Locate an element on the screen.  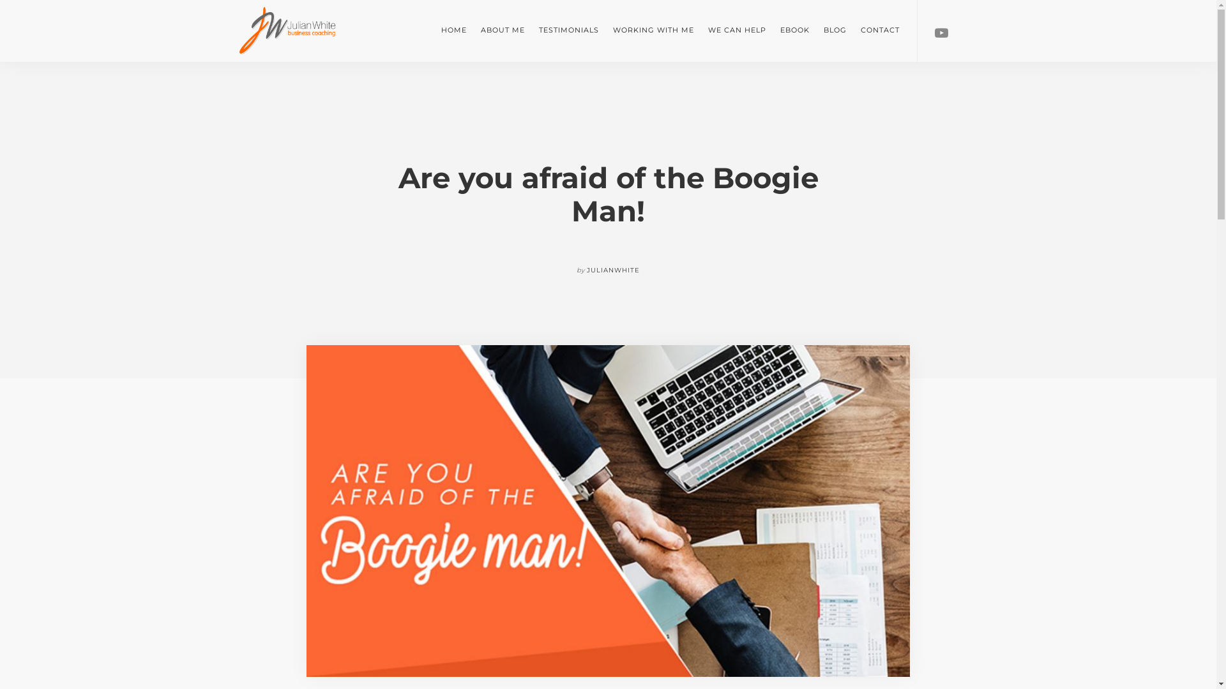
WE CAN HELP is located at coordinates (737, 30).